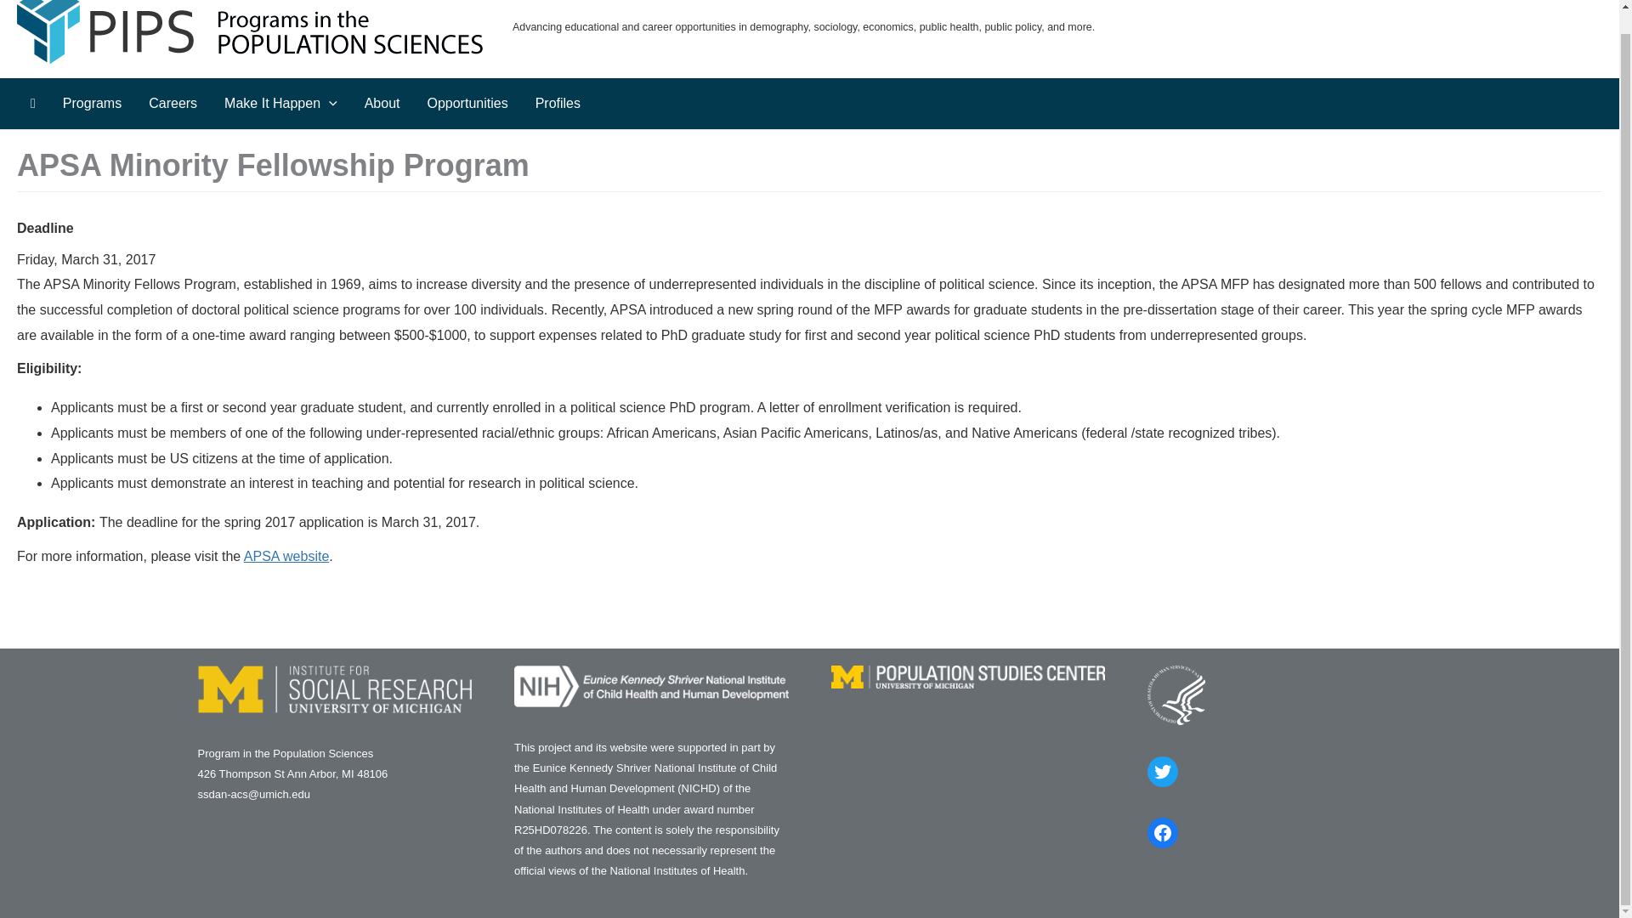 The width and height of the screenshot is (1632, 918). I want to click on About, so click(382, 104).